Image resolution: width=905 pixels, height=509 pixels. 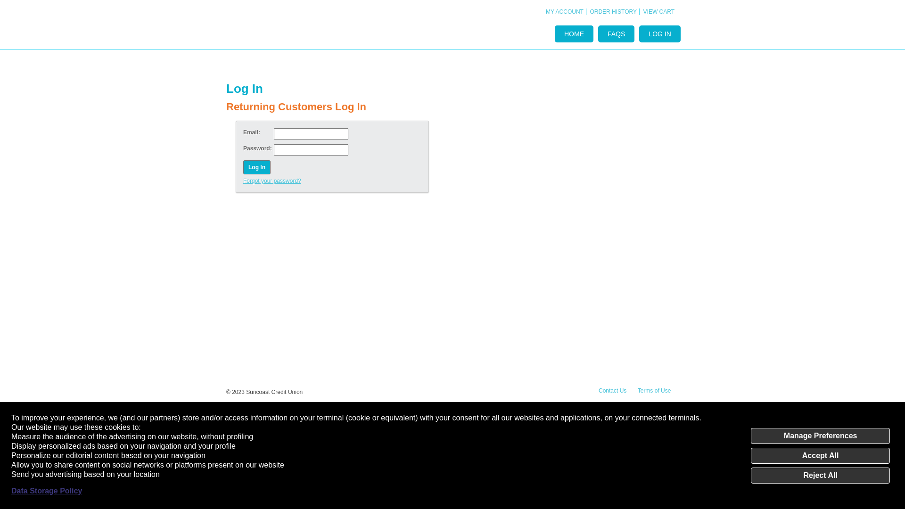 What do you see at coordinates (654, 391) in the screenshot?
I see `Terms of Use` at bounding box center [654, 391].